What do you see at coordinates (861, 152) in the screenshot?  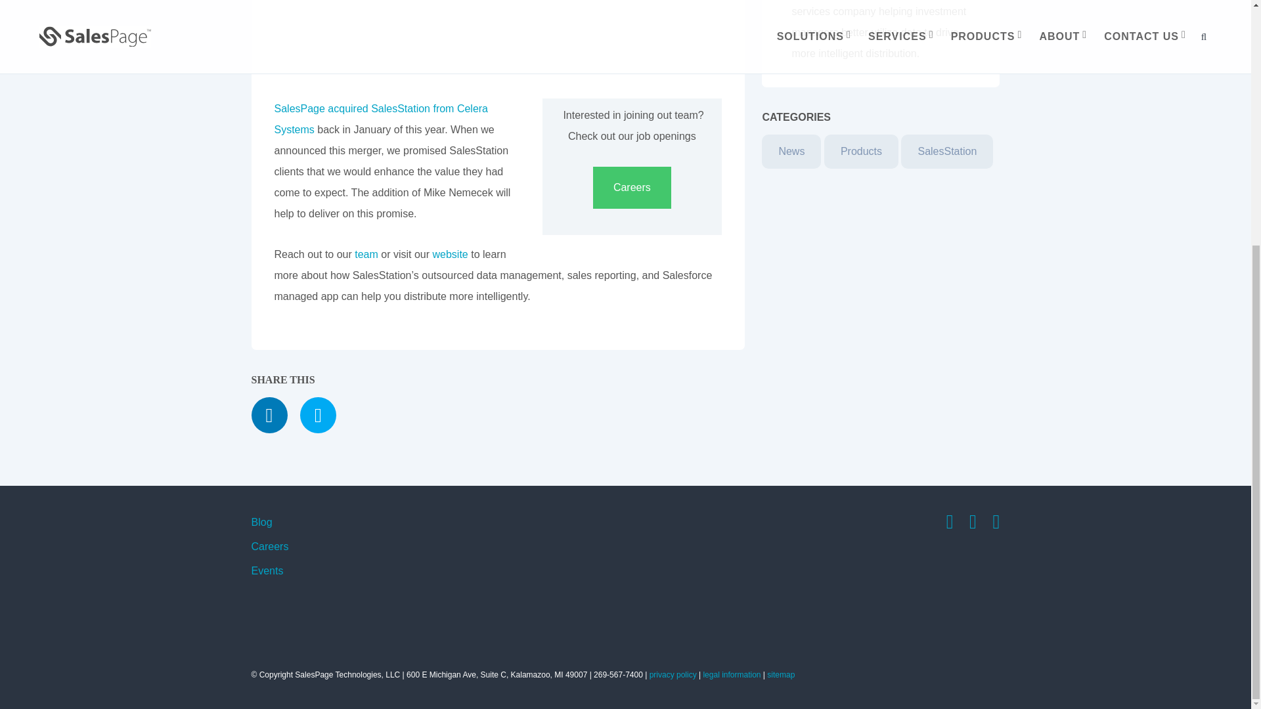 I see `Products` at bounding box center [861, 152].